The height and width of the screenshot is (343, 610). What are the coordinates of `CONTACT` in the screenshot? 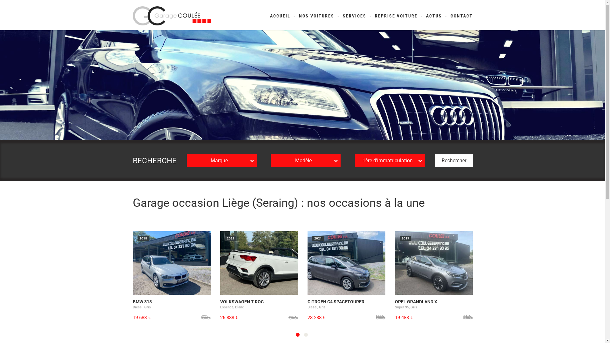 It's located at (462, 16).